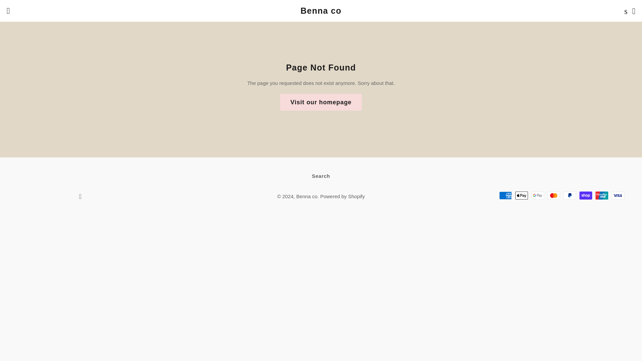 The image size is (642, 361). What do you see at coordinates (321, 11) in the screenshot?
I see `Benna co` at bounding box center [321, 11].